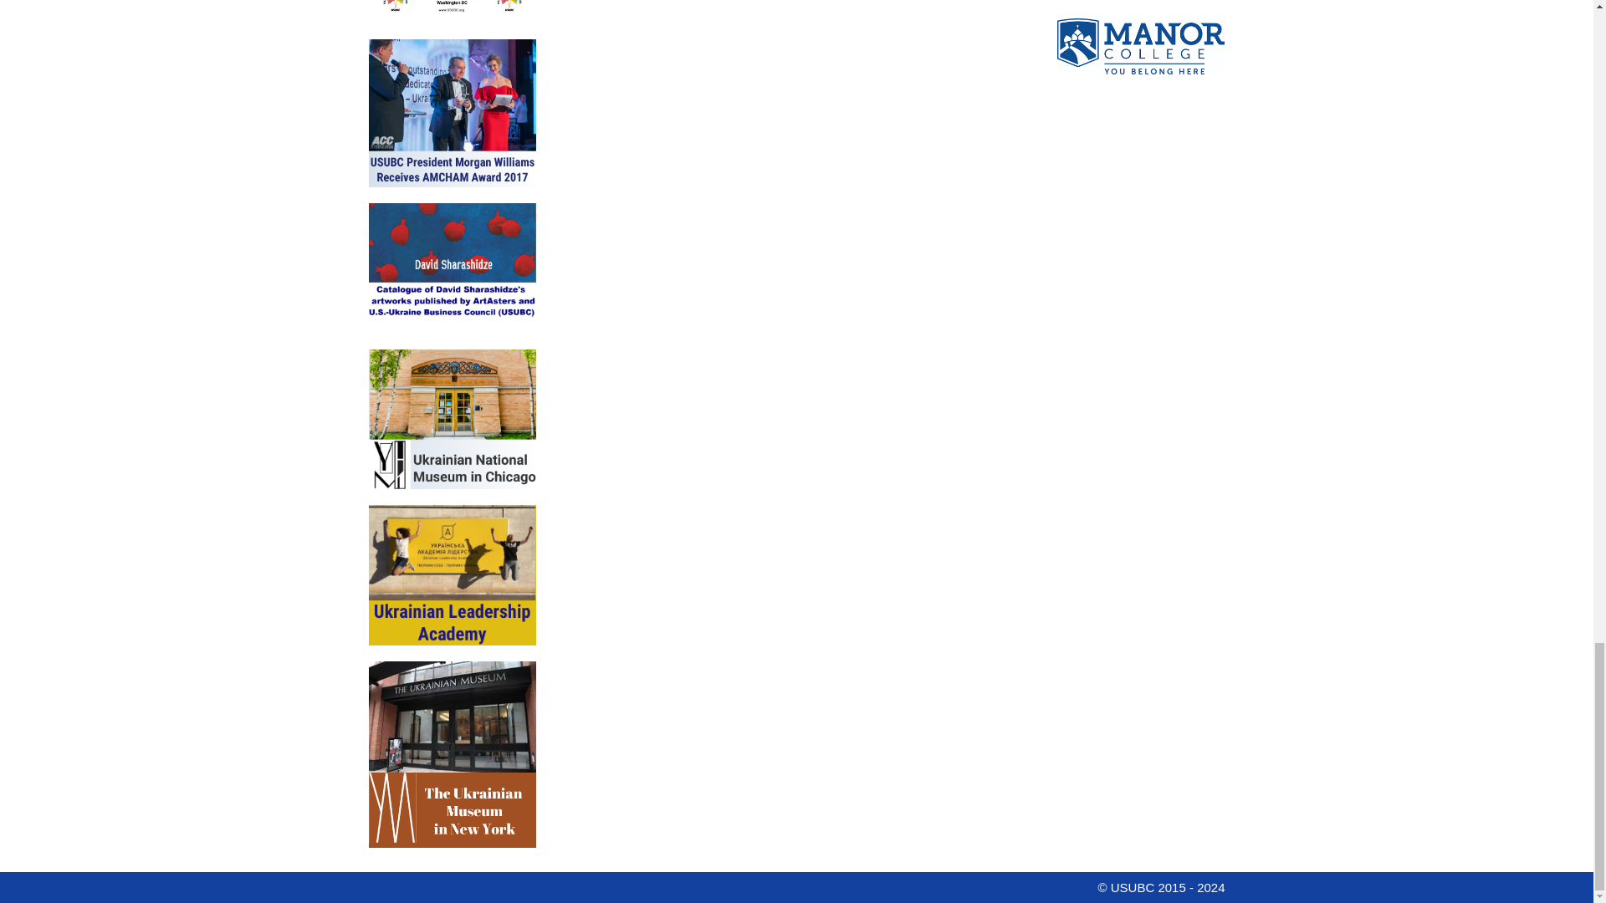 This screenshot has width=1606, height=903. What do you see at coordinates (451, 414) in the screenshot?
I see `David Sharashidze Artwork Catalogue` at bounding box center [451, 414].